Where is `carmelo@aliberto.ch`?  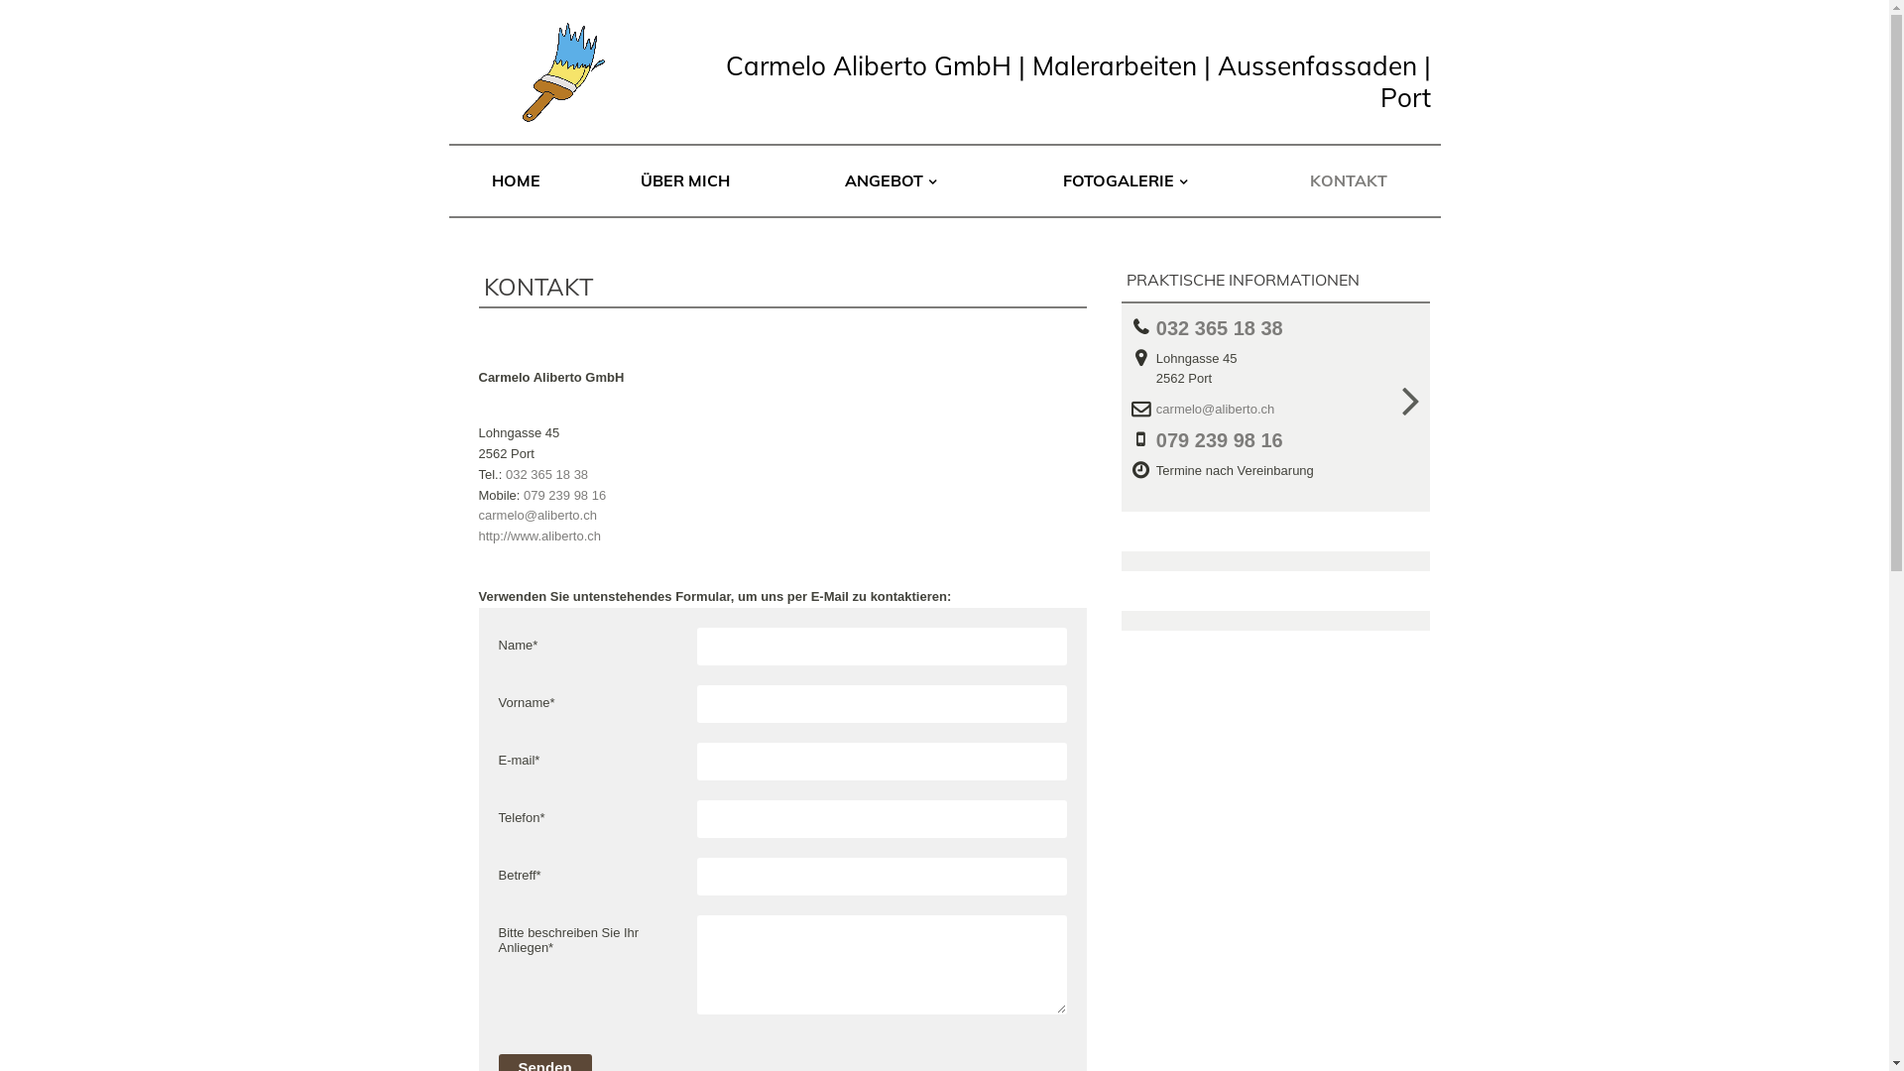
carmelo@aliberto.ch is located at coordinates (537, 516).